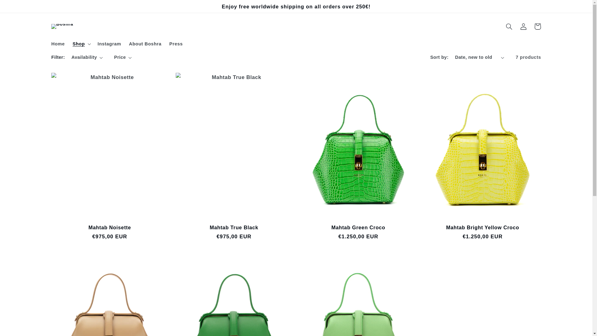 Image resolution: width=597 pixels, height=336 pixels. I want to click on Mahtab True Black, so click(234, 227).